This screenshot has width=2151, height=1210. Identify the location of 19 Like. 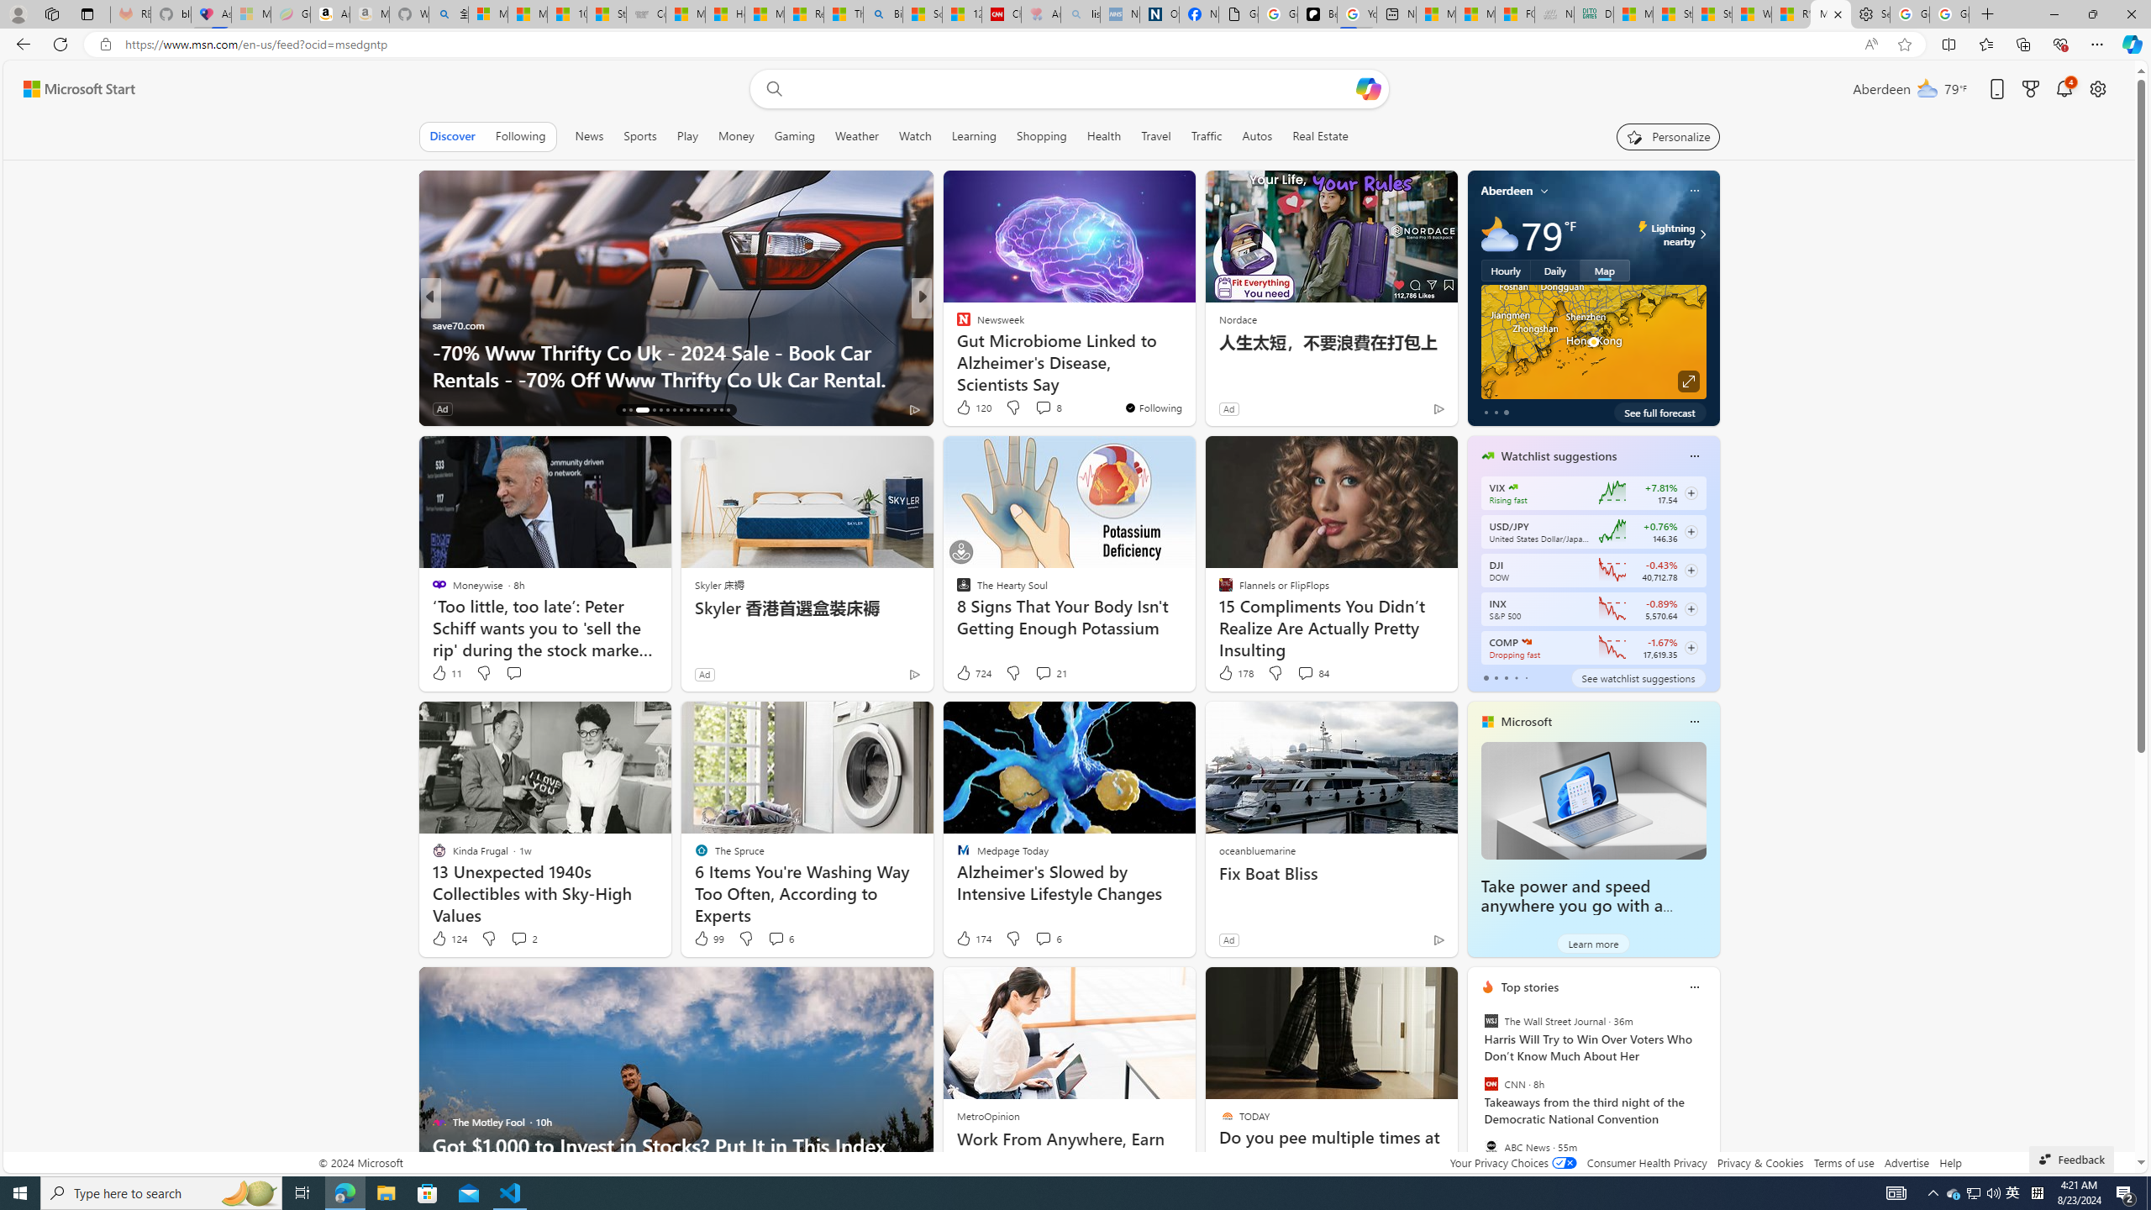
(965, 408).